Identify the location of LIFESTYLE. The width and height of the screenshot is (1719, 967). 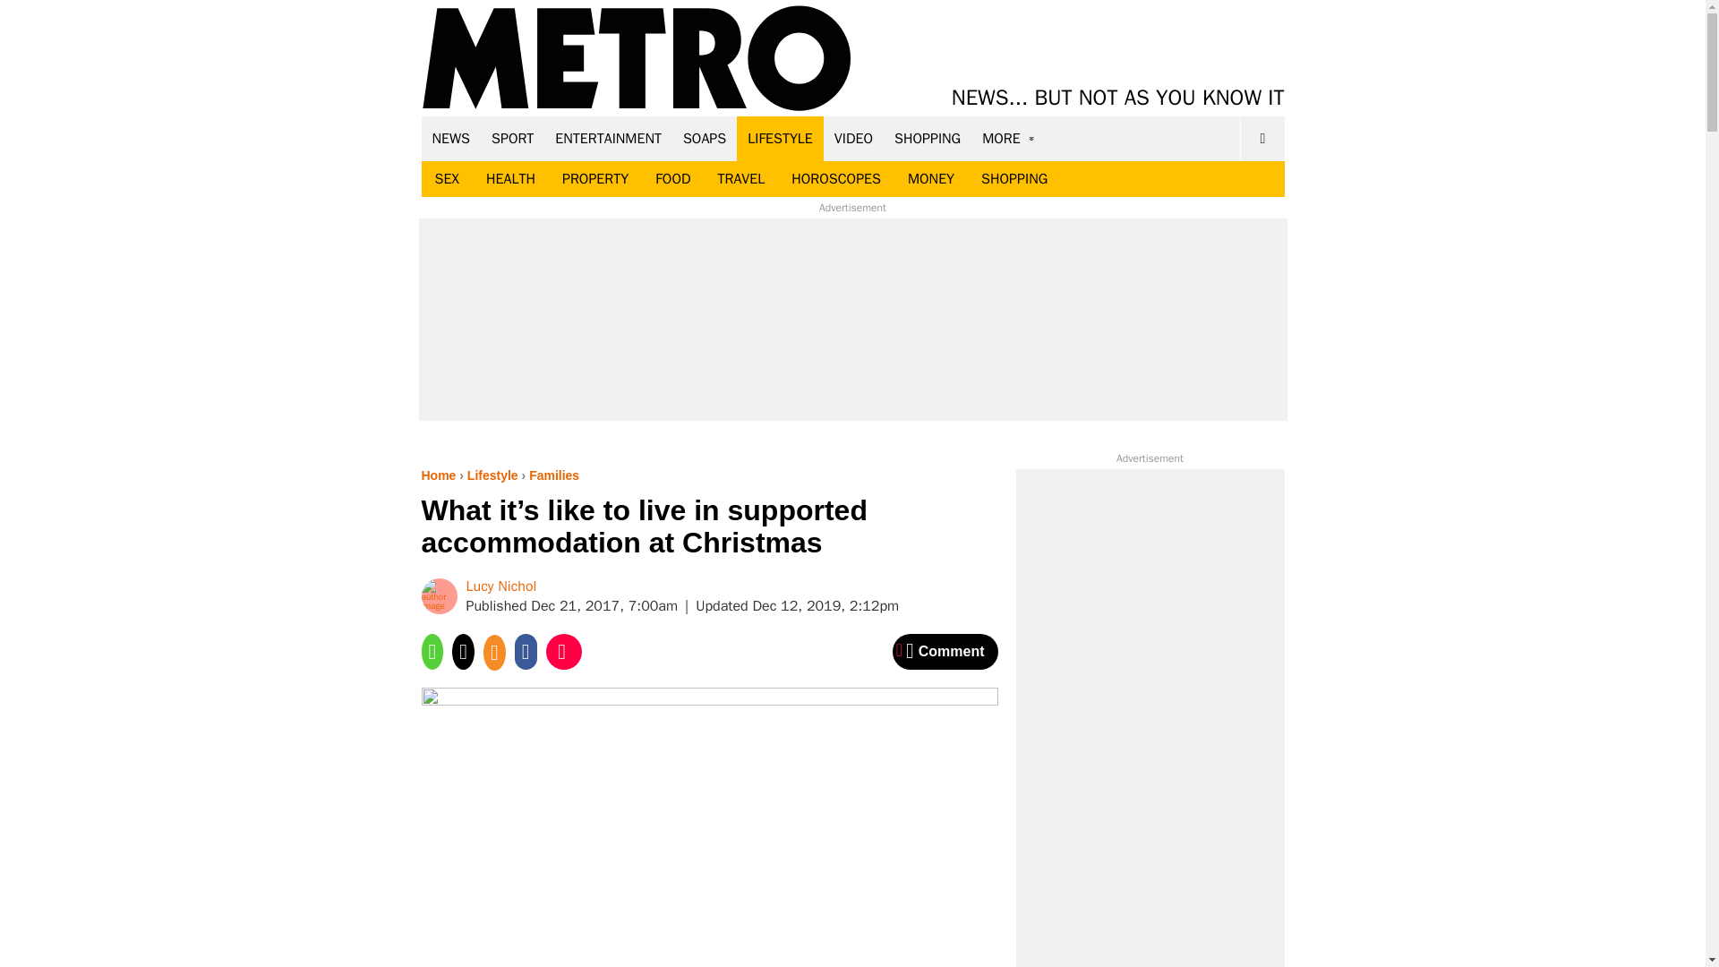
(780, 138).